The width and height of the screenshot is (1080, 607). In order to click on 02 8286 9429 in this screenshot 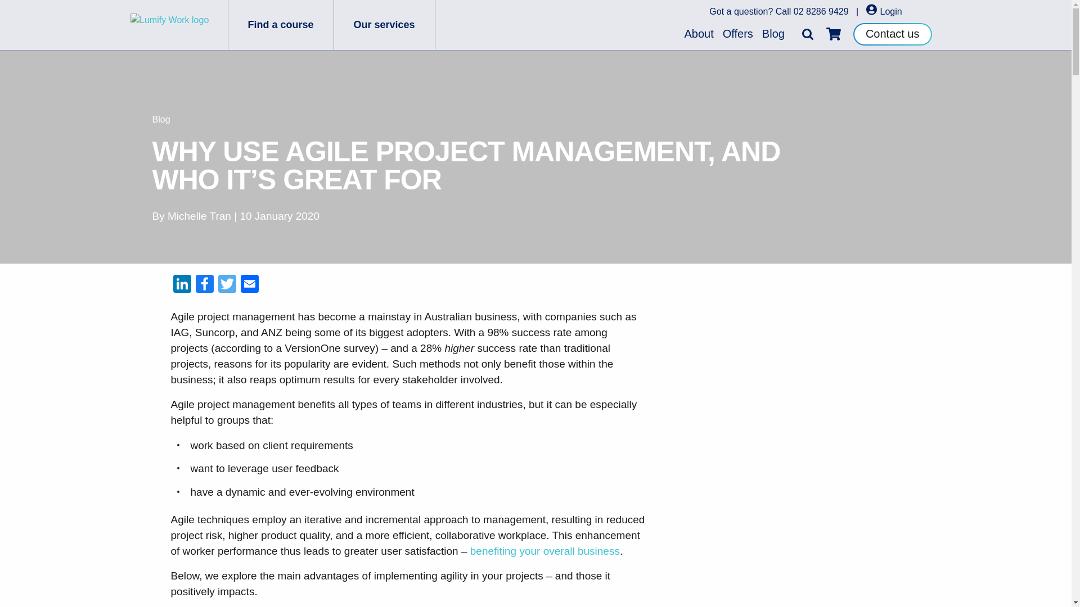, I will do `click(821, 11)`.